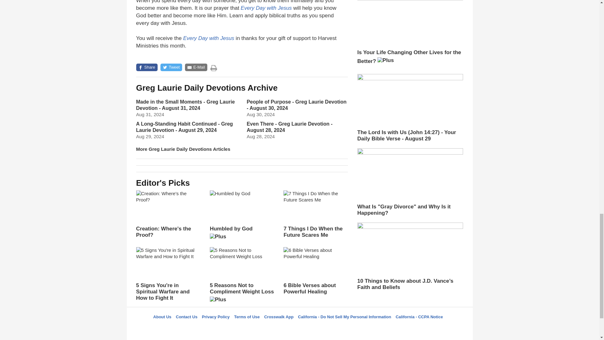 The height and width of the screenshot is (340, 604). I want to click on Facebook, so click(268, 328).